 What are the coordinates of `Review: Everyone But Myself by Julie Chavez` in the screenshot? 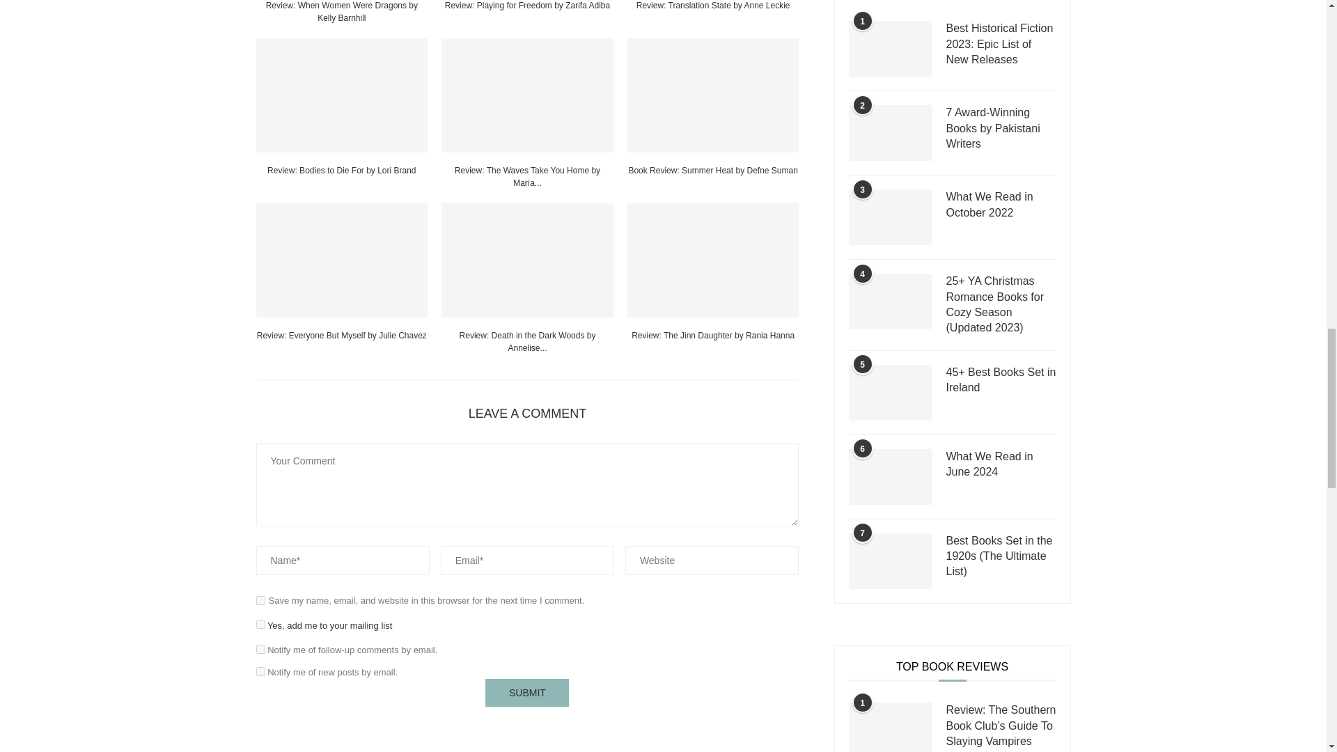 It's located at (342, 260).